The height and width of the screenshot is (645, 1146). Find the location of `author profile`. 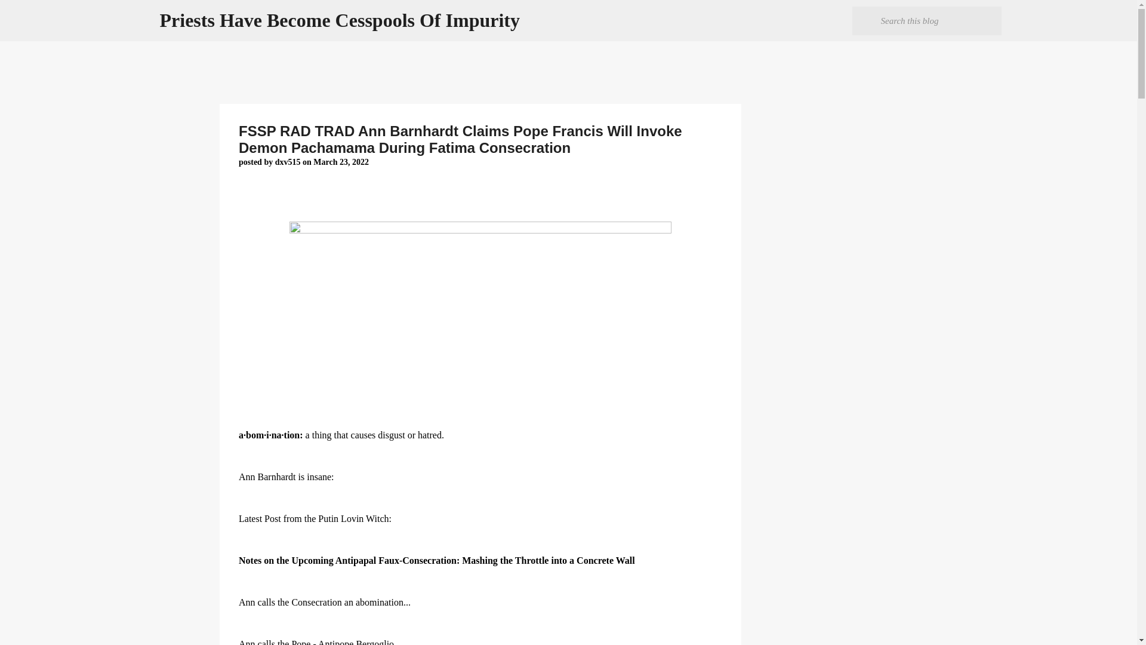

author profile is located at coordinates (288, 161).